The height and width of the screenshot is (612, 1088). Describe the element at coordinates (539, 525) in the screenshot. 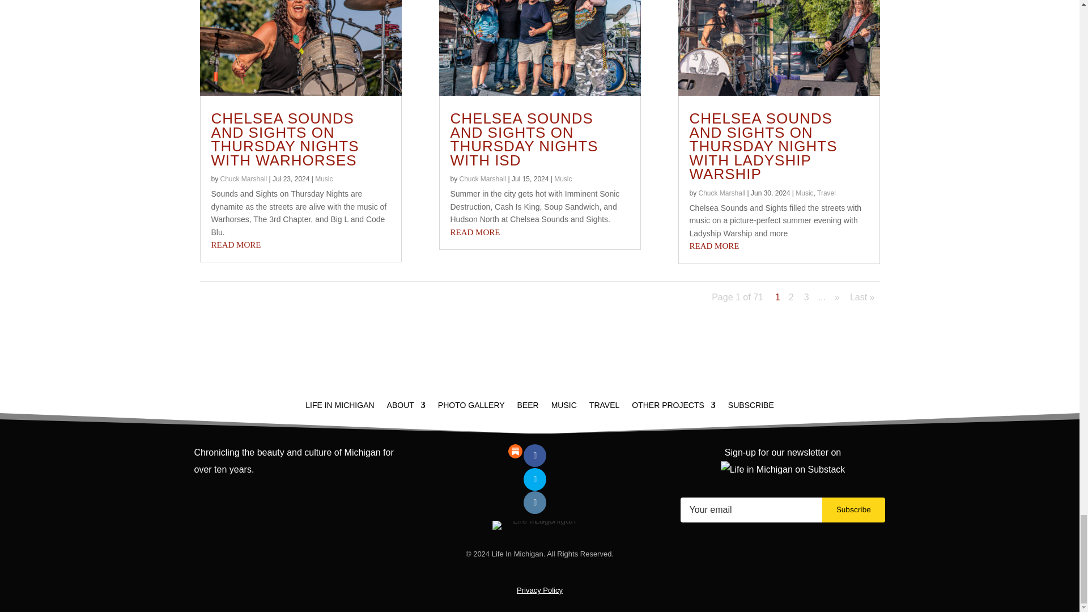

I see `Life-In-MI 2024 logo` at that location.